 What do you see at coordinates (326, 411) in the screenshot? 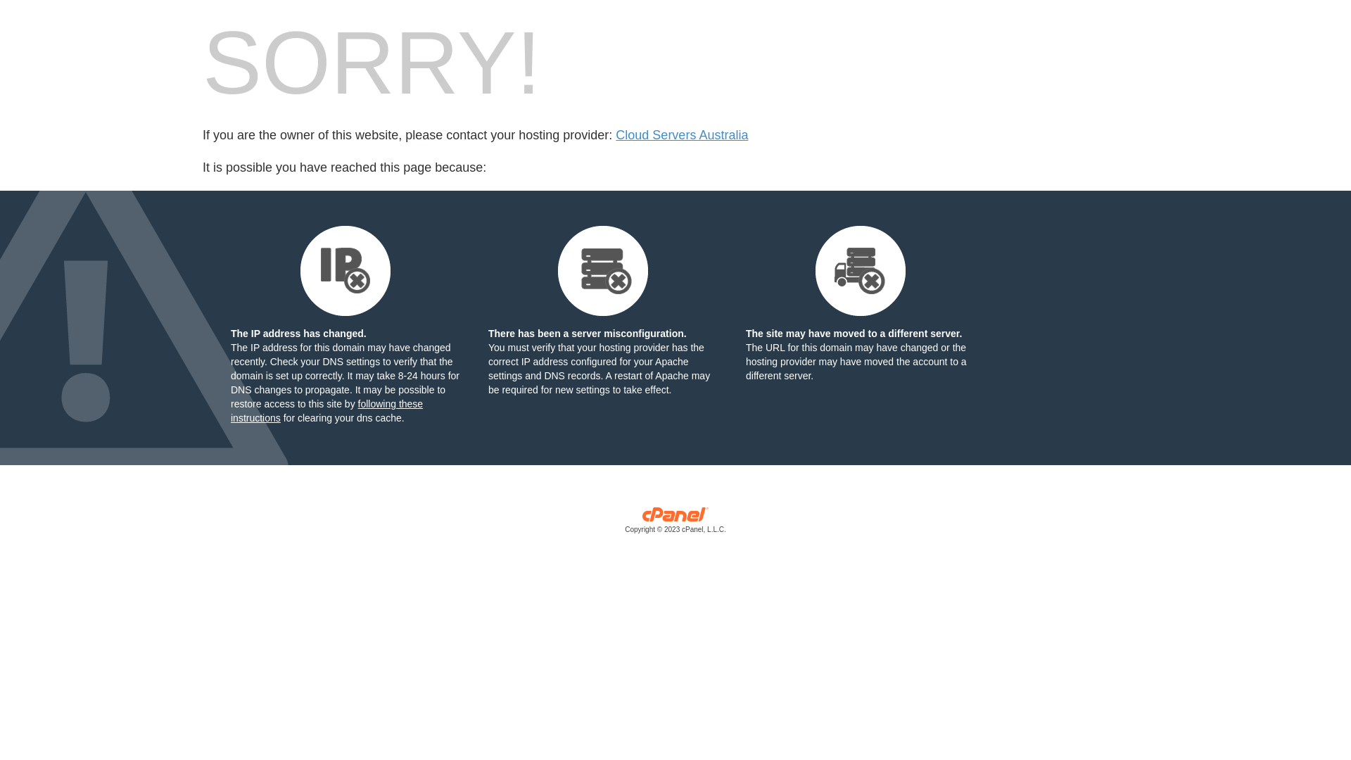
I see `following these instructions` at bounding box center [326, 411].